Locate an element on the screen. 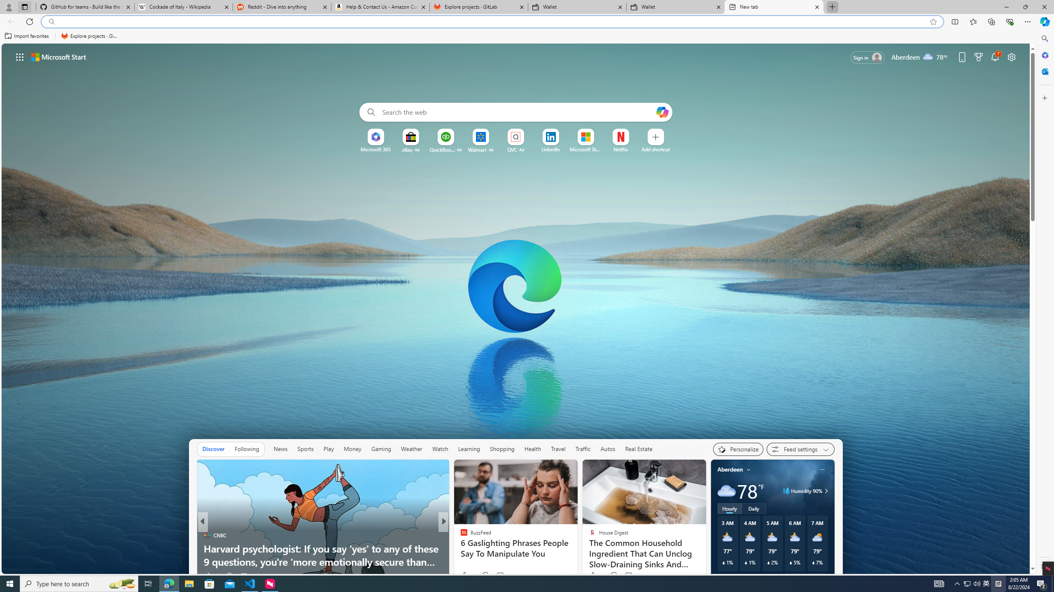  Netflix is located at coordinates (620, 149).